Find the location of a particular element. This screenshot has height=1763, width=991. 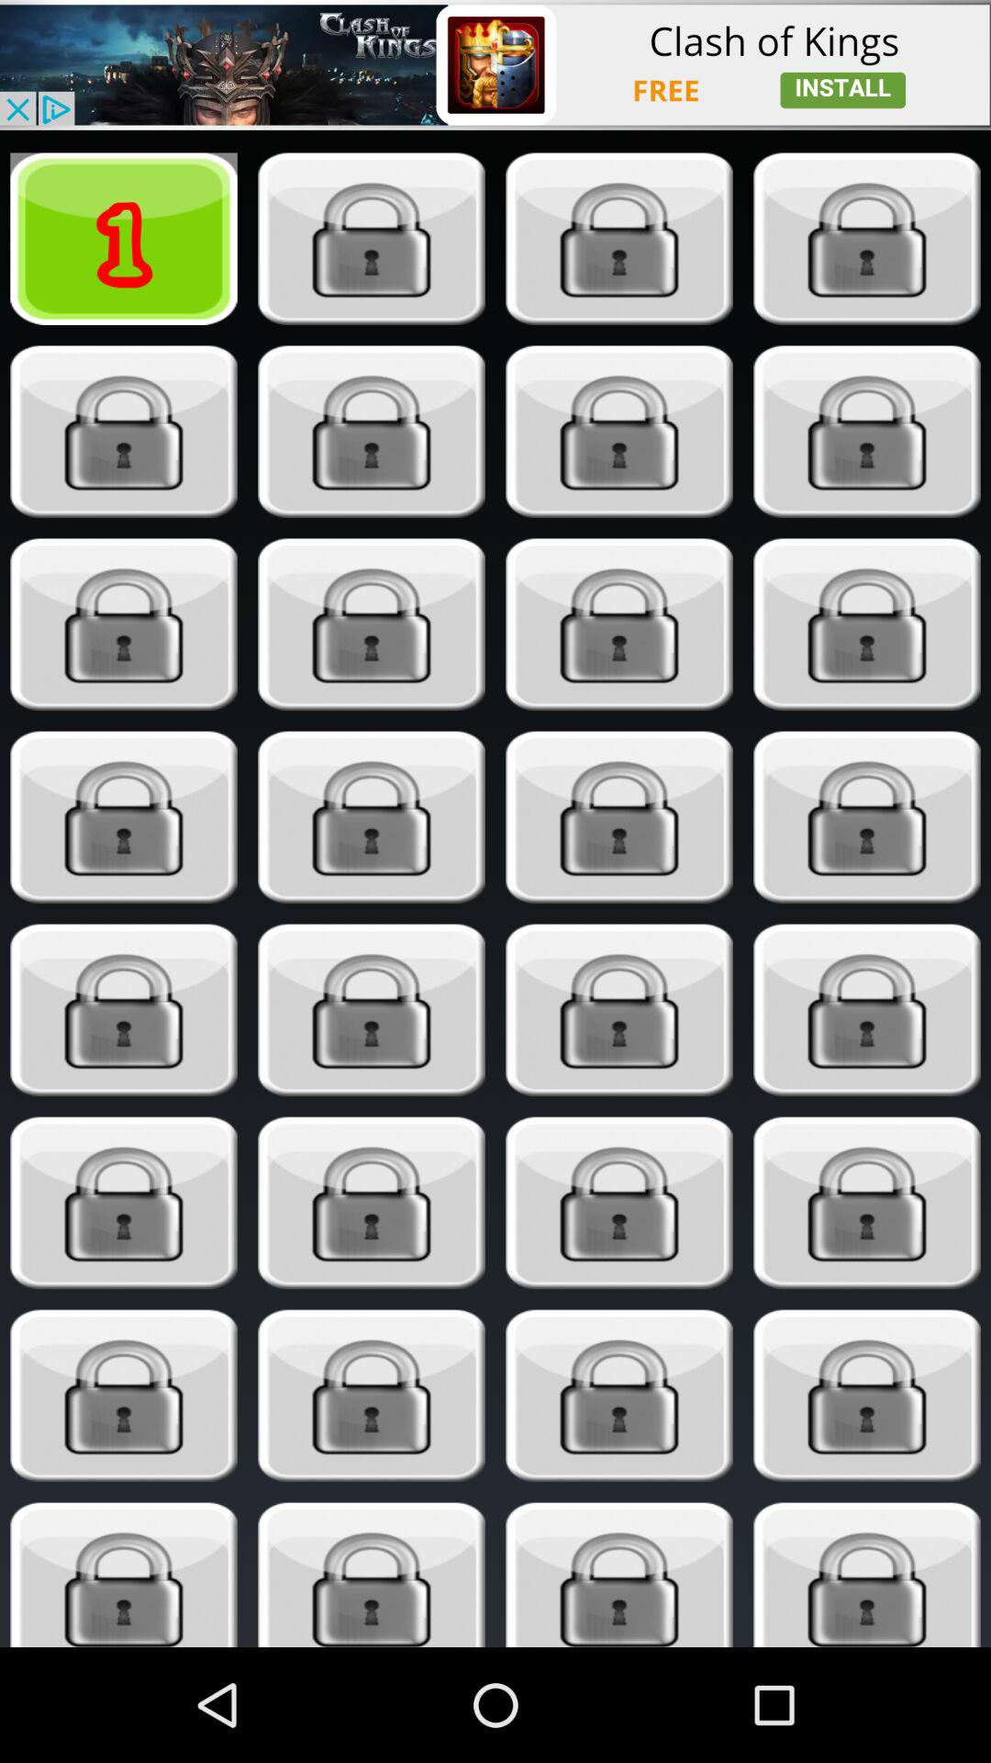

click to select is located at coordinates (866, 1203).